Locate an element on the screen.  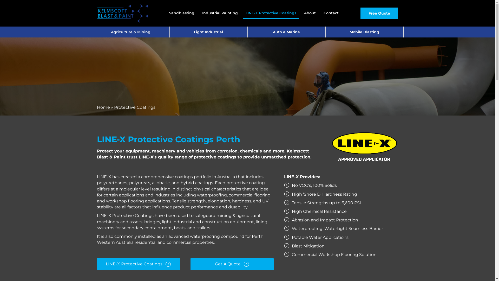
LINE-X Approved Applicator White is located at coordinates (364, 147).